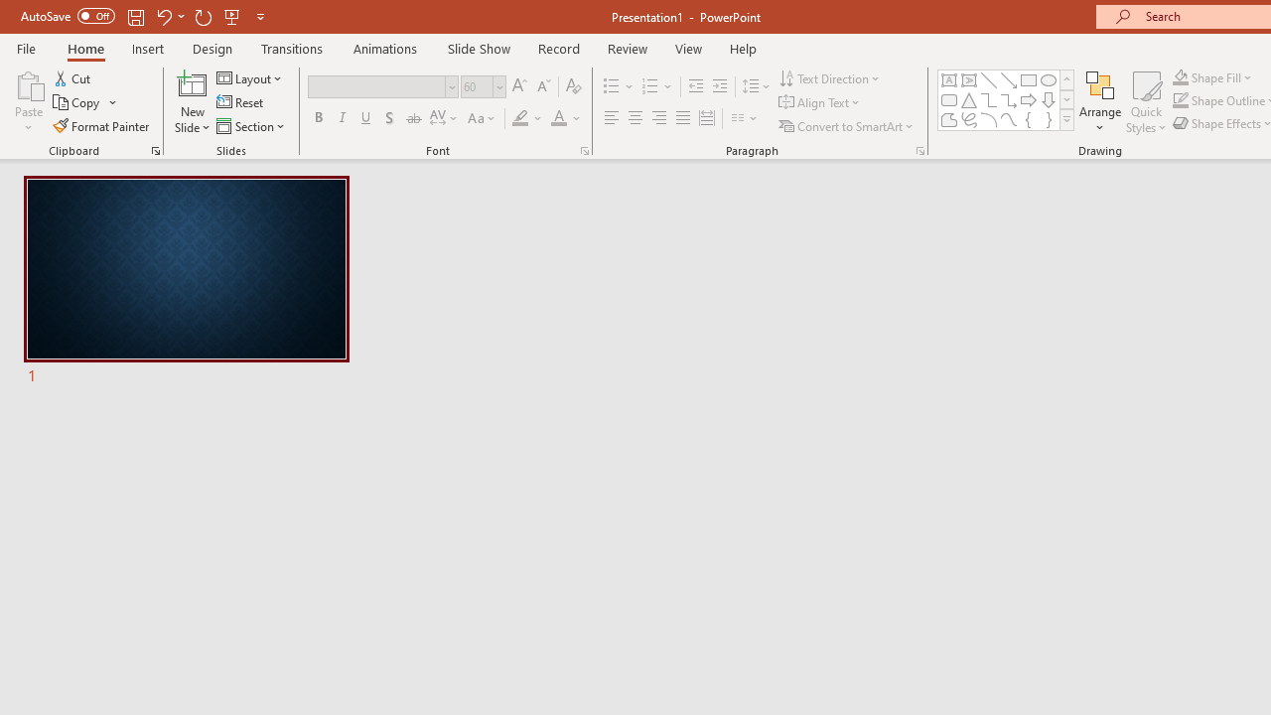 The image size is (1271, 715). Describe the element at coordinates (1009, 119) in the screenshot. I see `Curve` at that location.